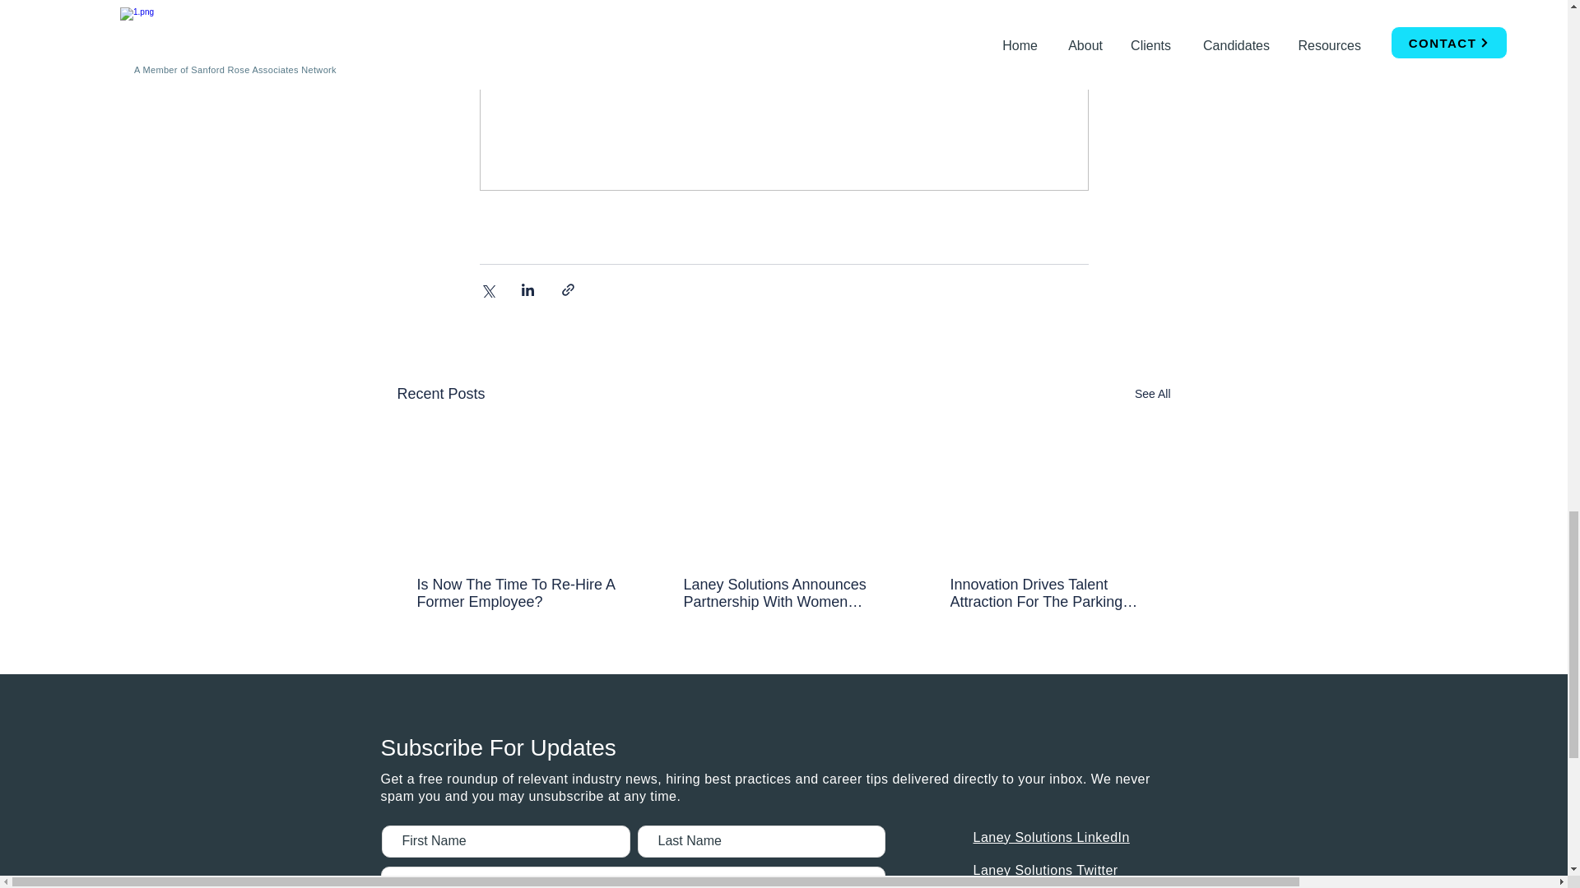 This screenshot has height=888, width=1580. What do you see at coordinates (1048, 594) in the screenshot?
I see `Innovation Drives Talent Attraction For The Parking Industry` at bounding box center [1048, 594].